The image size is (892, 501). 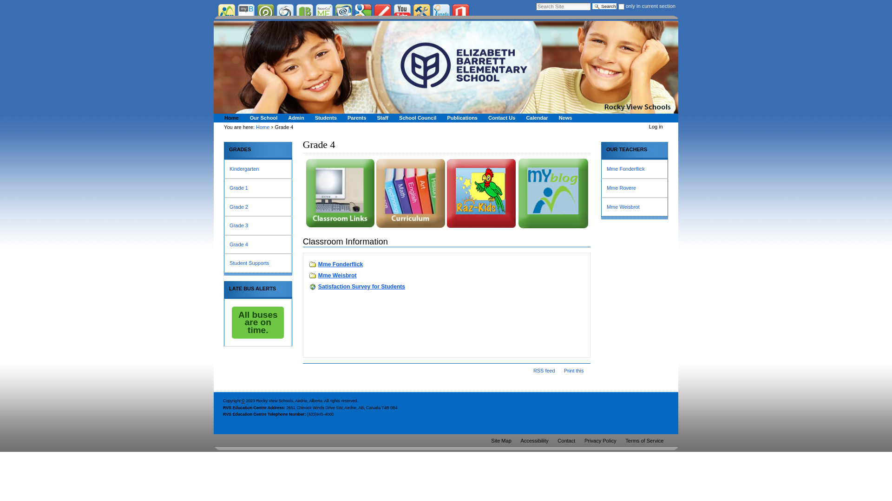 I want to click on TP-classroom links, so click(x=340, y=193).